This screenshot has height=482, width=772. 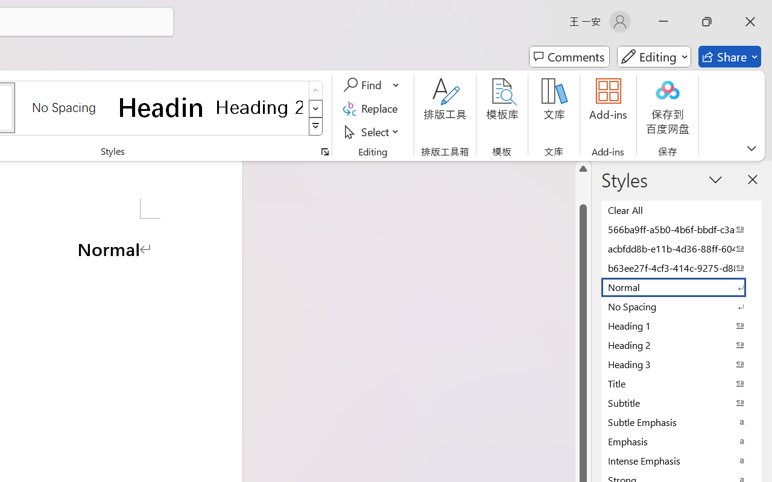 I want to click on No Spacing, so click(x=682, y=306).